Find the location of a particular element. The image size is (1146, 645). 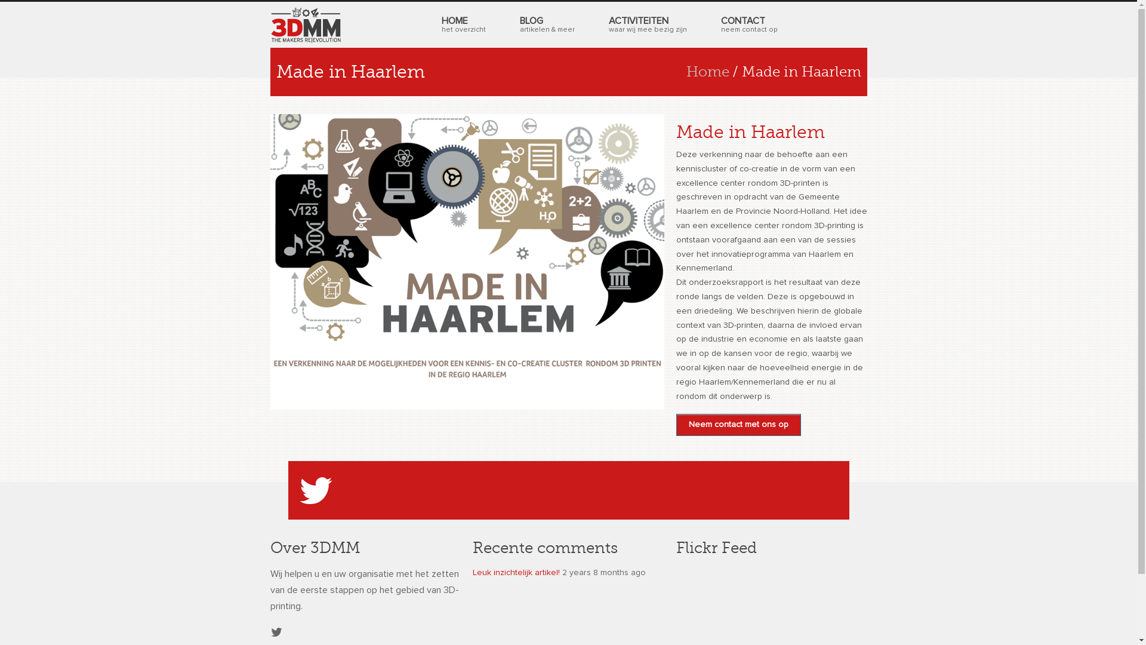

CONTACT
neem contact op is located at coordinates (748, 25).